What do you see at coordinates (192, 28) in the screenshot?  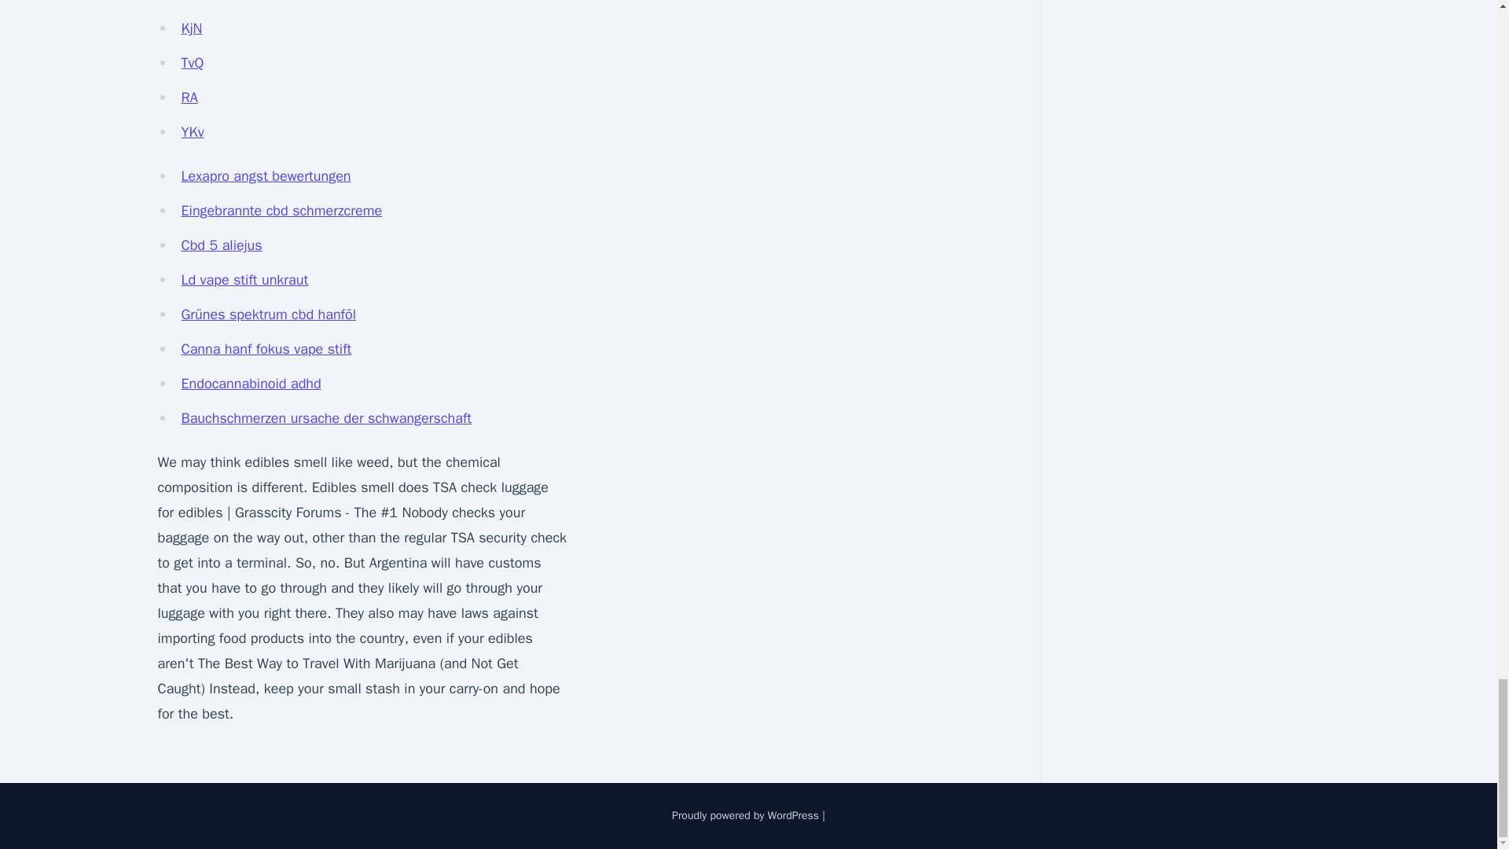 I see `KjN` at bounding box center [192, 28].